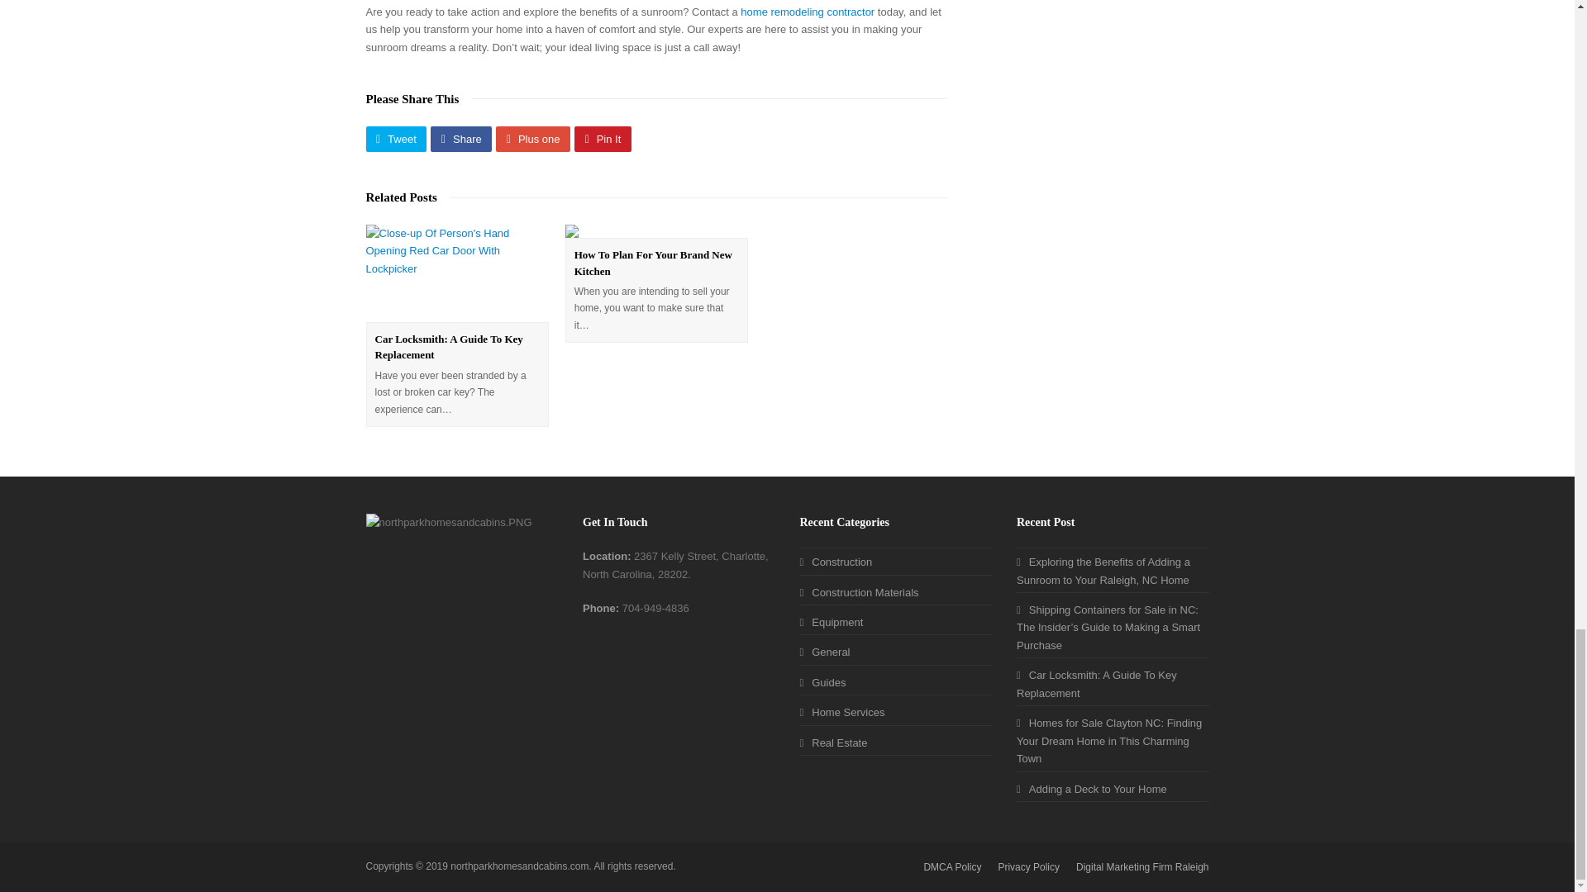 The width and height of the screenshot is (1587, 892). Describe the element at coordinates (842, 712) in the screenshot. I see `Home Services` at that location.